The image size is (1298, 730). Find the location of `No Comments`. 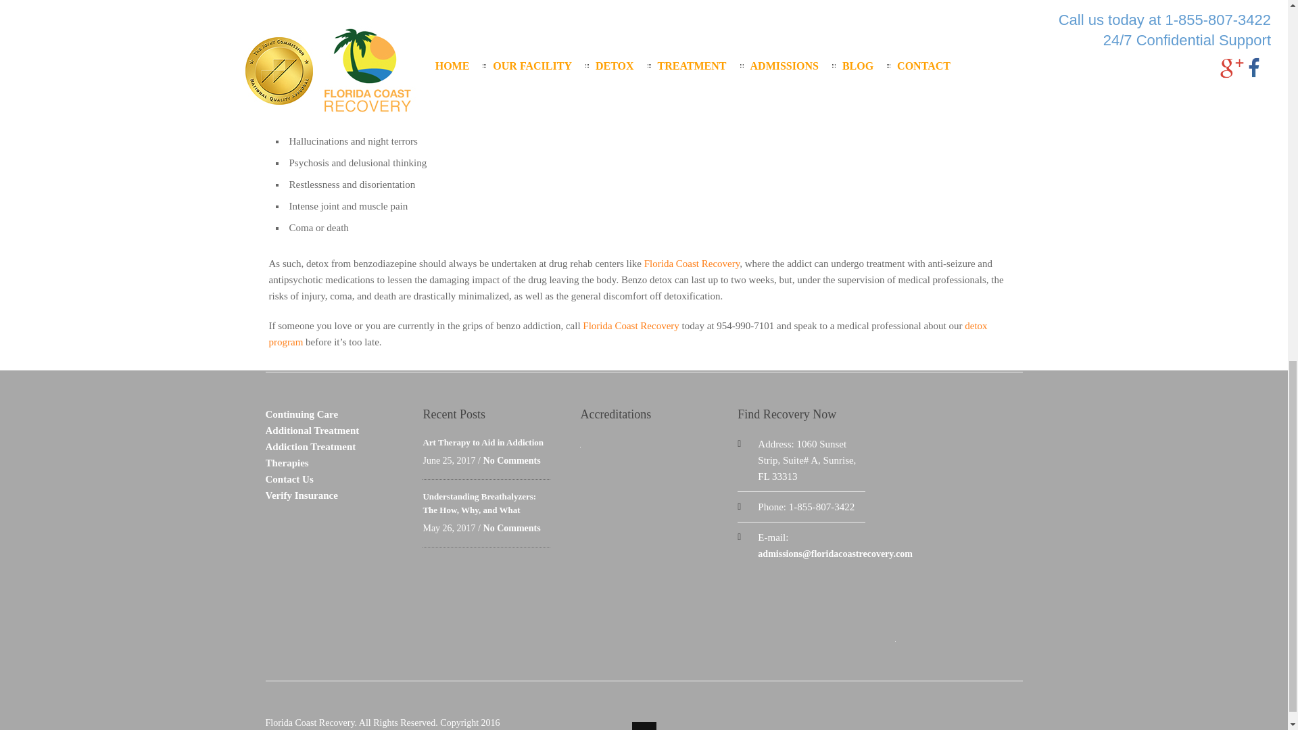

No Comments is located at coordinates (512, 460).